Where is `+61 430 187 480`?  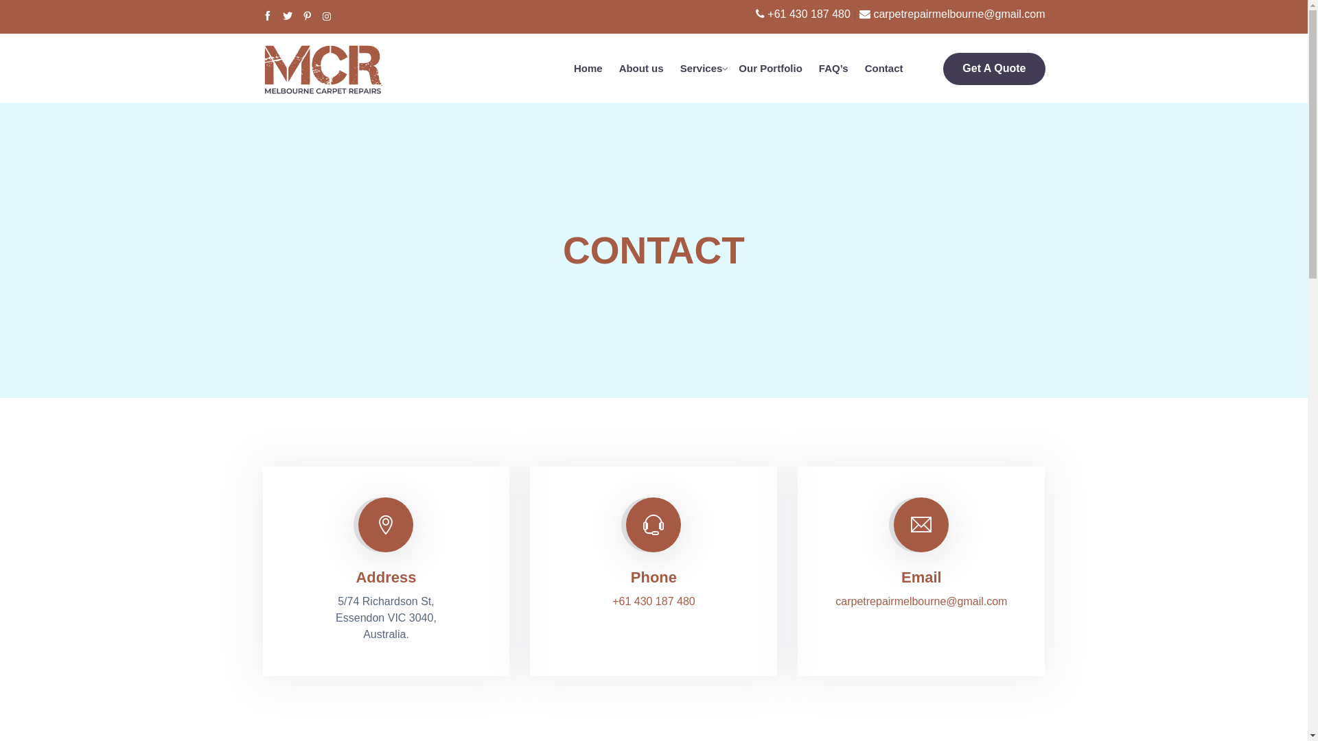
+61 430 187 480 is located at coordinates (654, 601).